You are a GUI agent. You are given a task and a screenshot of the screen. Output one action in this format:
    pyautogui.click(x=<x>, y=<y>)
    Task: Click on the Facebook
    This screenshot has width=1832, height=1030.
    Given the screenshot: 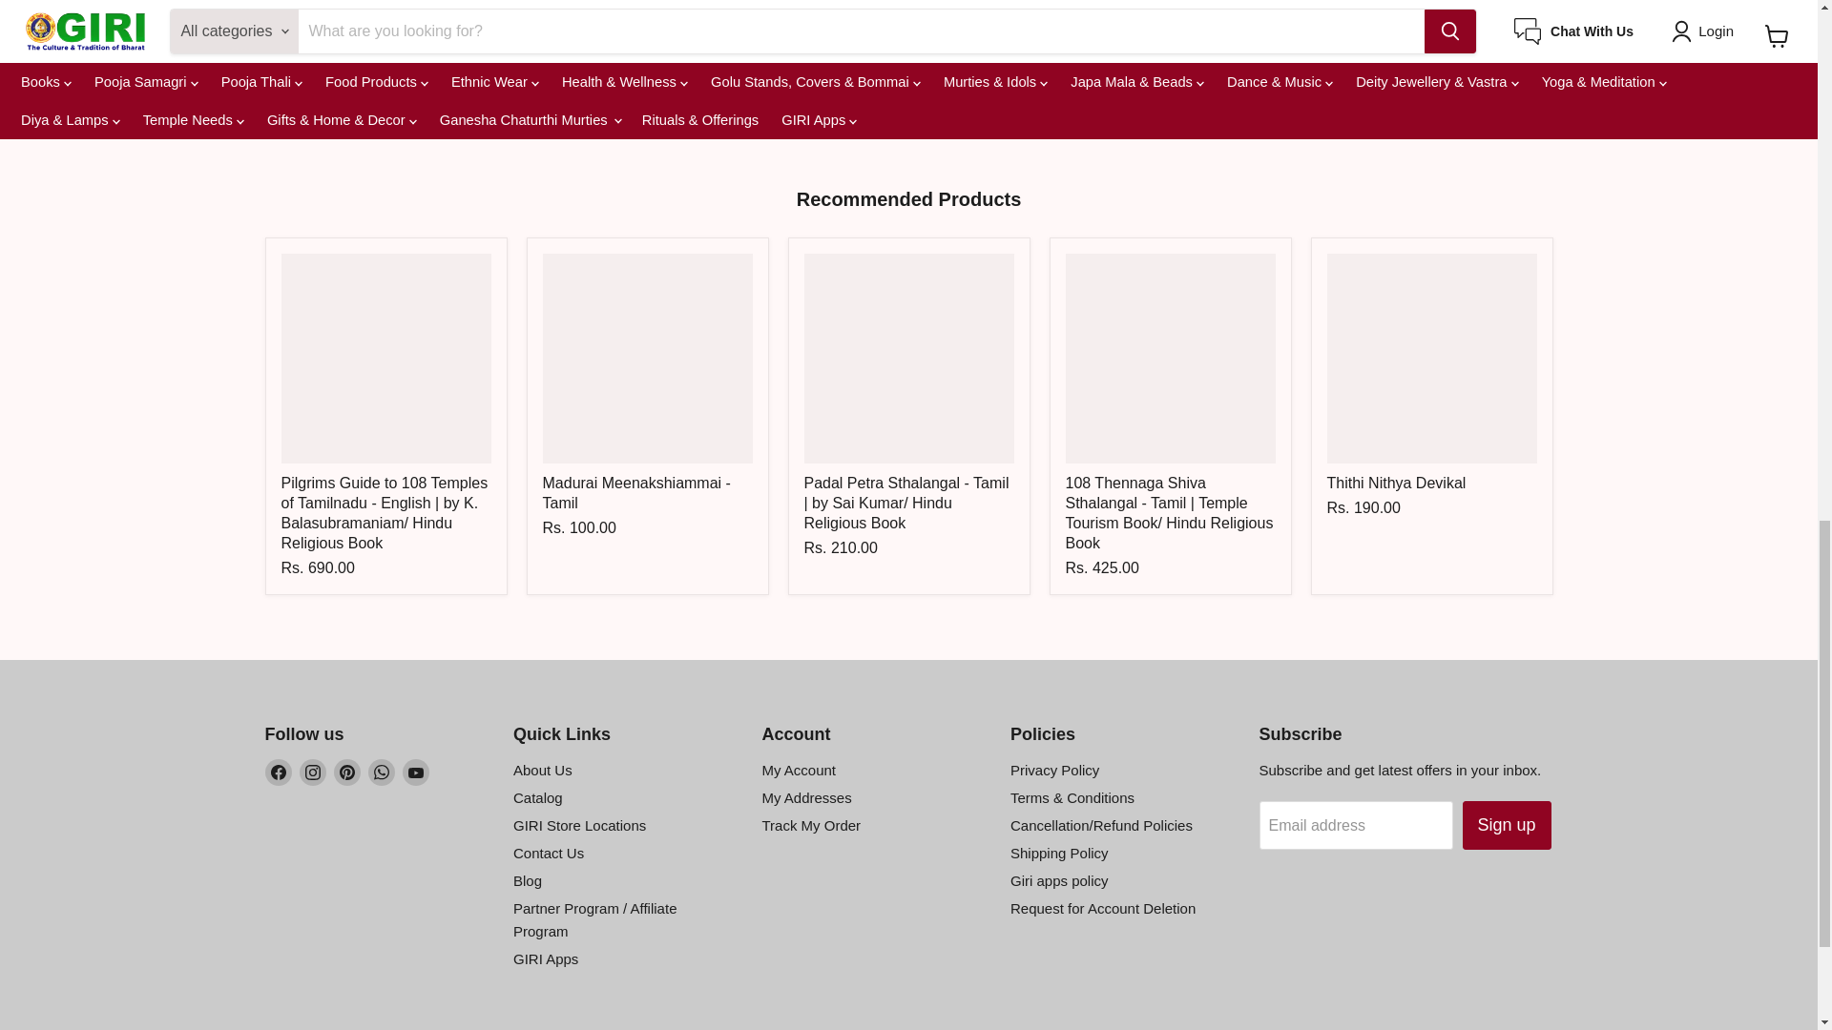 What is the action you would take?
    pyautogui.click(x=279, y=772)
    